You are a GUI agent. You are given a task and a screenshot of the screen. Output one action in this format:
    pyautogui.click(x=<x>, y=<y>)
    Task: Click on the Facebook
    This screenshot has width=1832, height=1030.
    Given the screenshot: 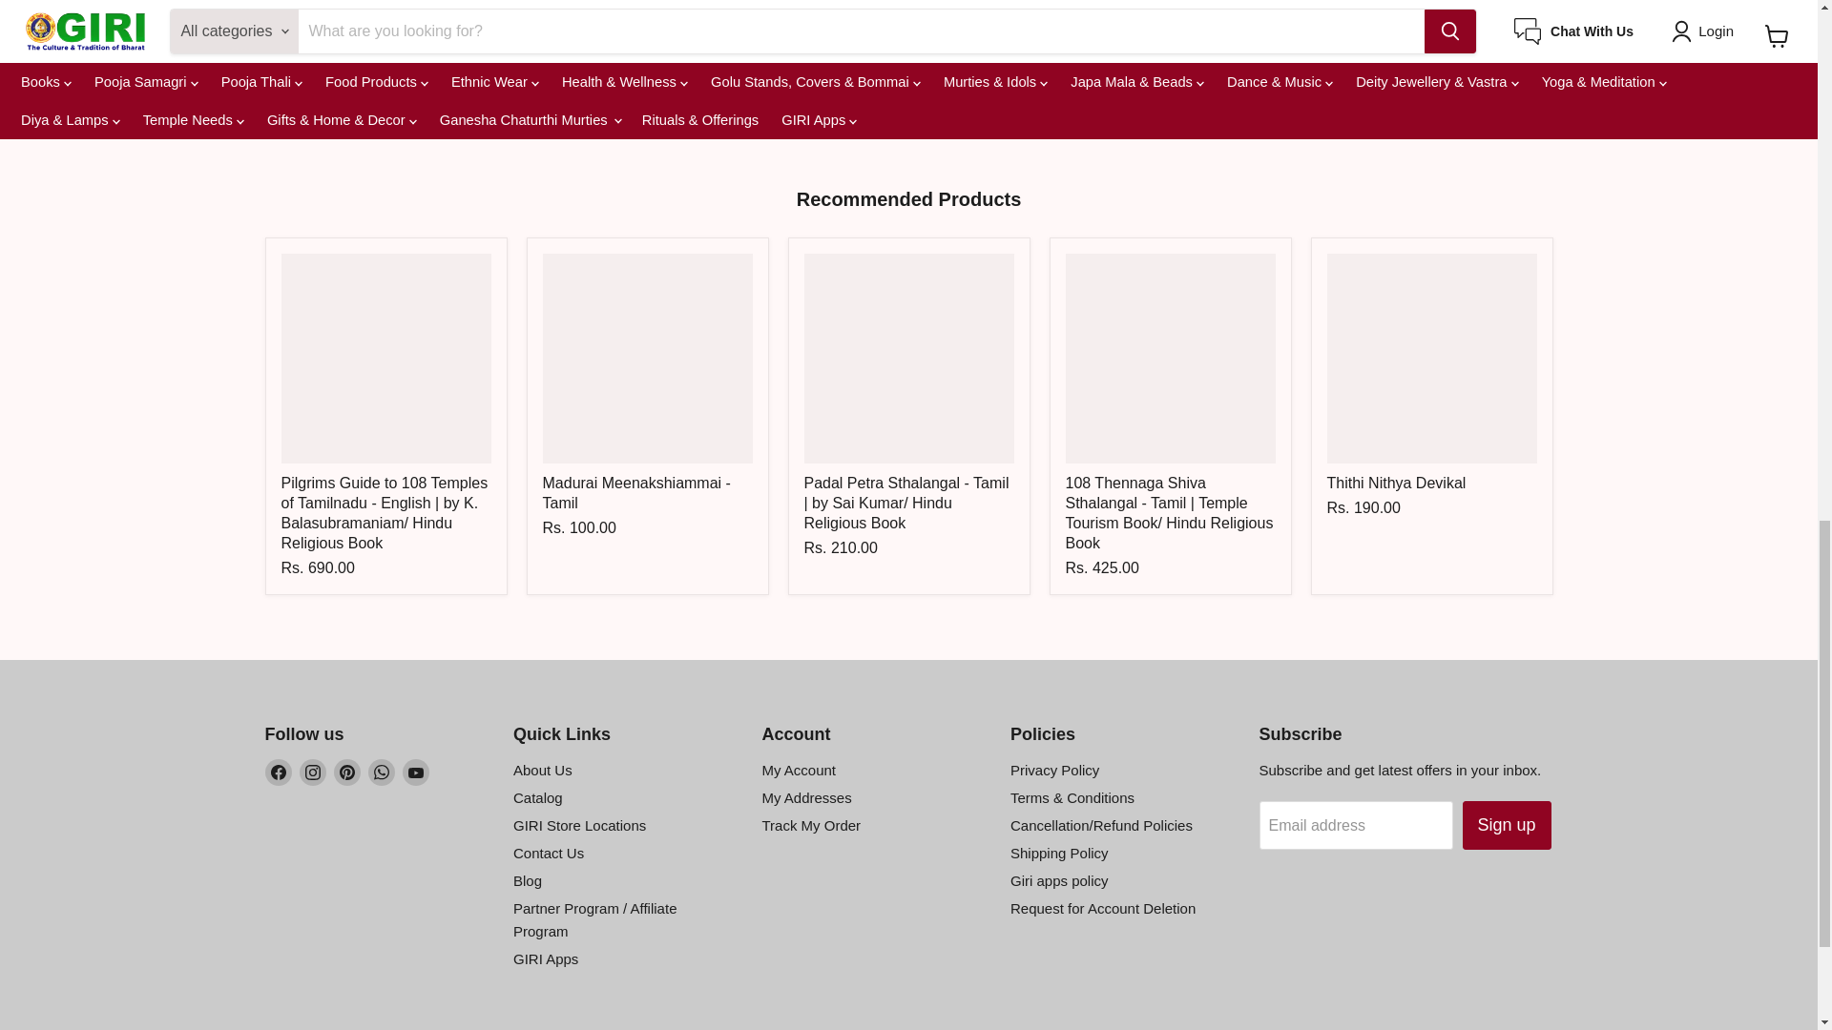 What is the action you would take?
    pyautogui.click(x=279, y=772)
    